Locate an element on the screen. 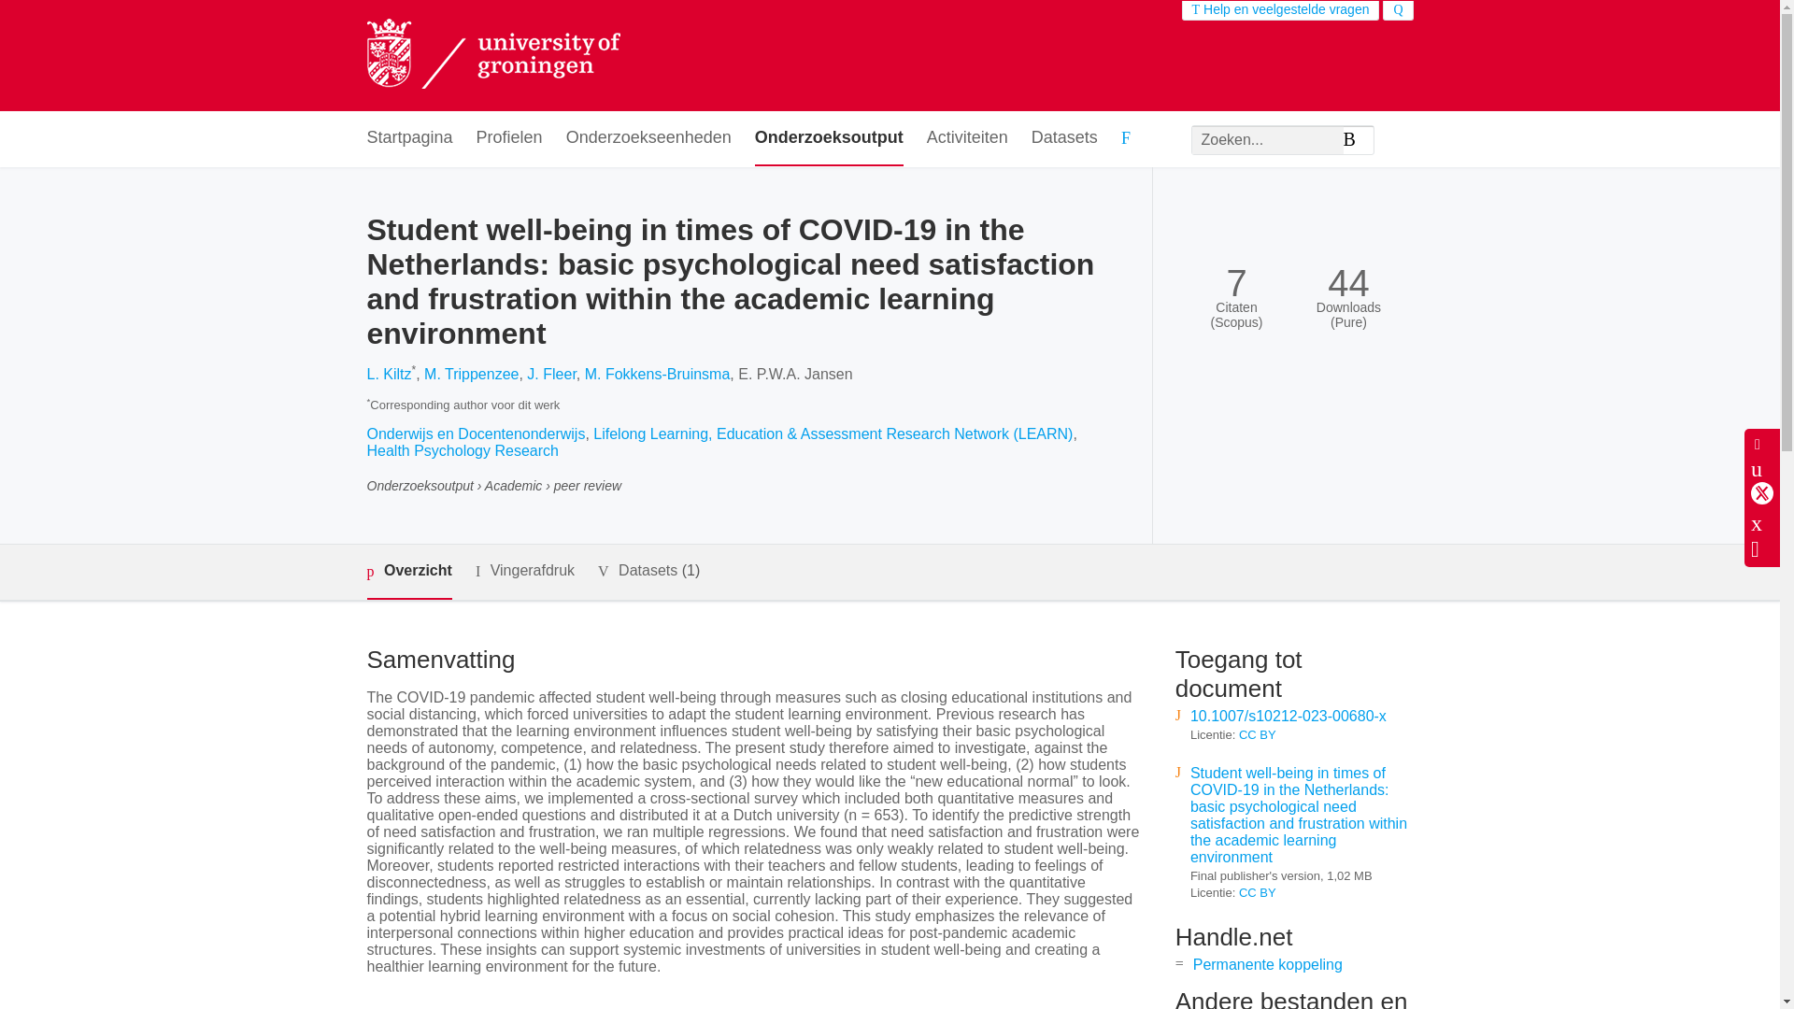 Image resolution: width=1794 pixels, height=1009 pixels. L. Kiltz is located at coordinates (388, 374).